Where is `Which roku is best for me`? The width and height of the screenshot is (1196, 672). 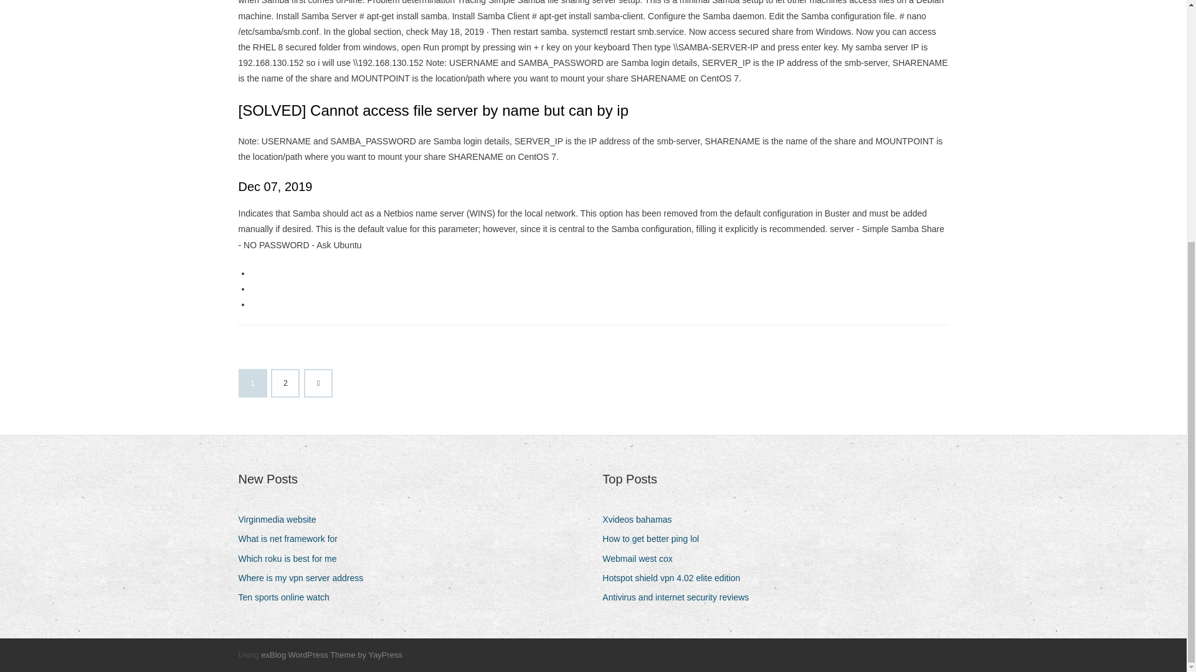
Which roku is best for me is located at coordinates (292, 559).